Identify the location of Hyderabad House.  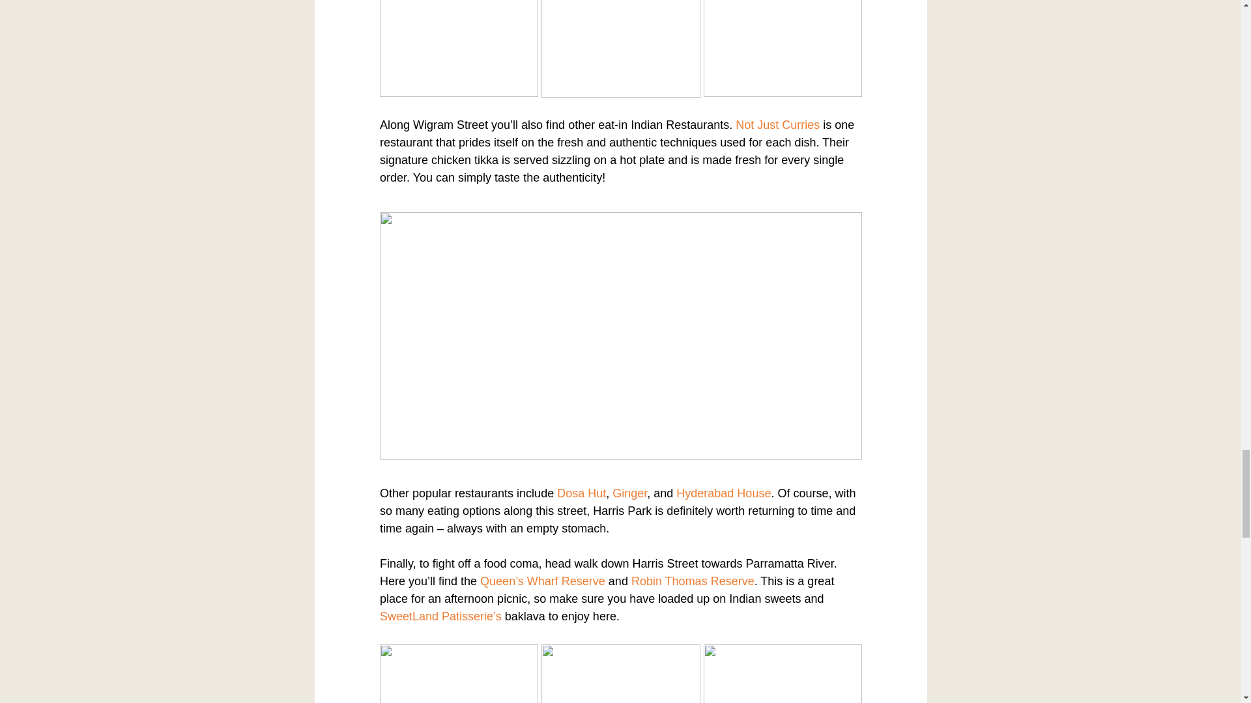
(723, 493).